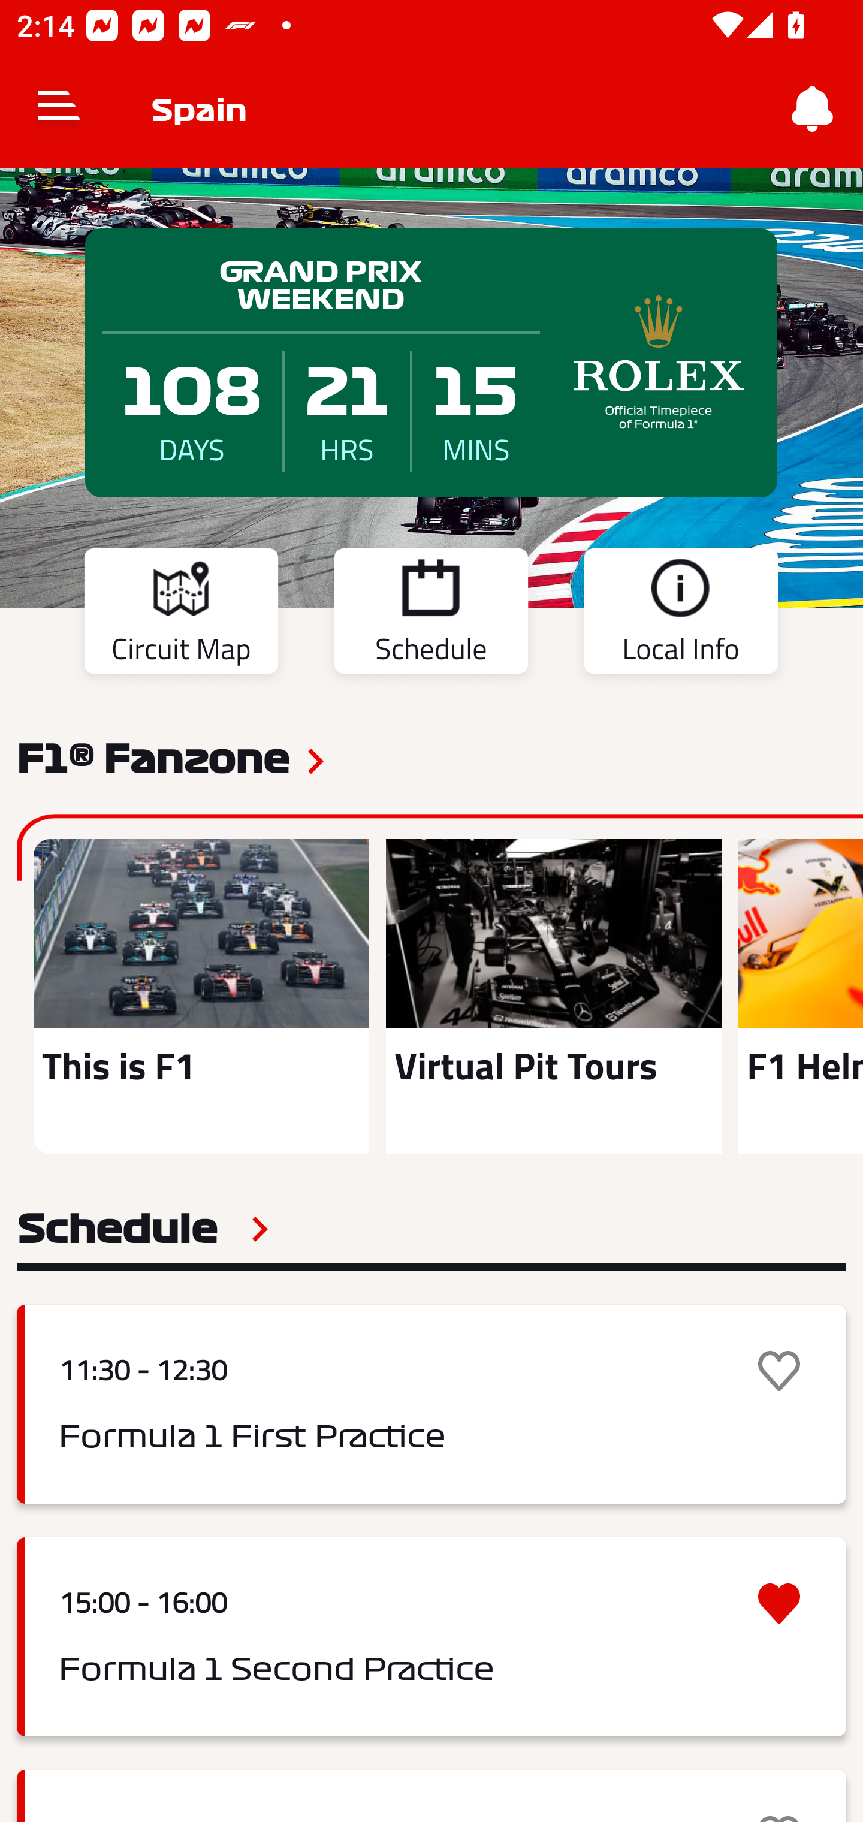 The image size is (863, 1822). I want to click on Schedule, so click(143, 1229).